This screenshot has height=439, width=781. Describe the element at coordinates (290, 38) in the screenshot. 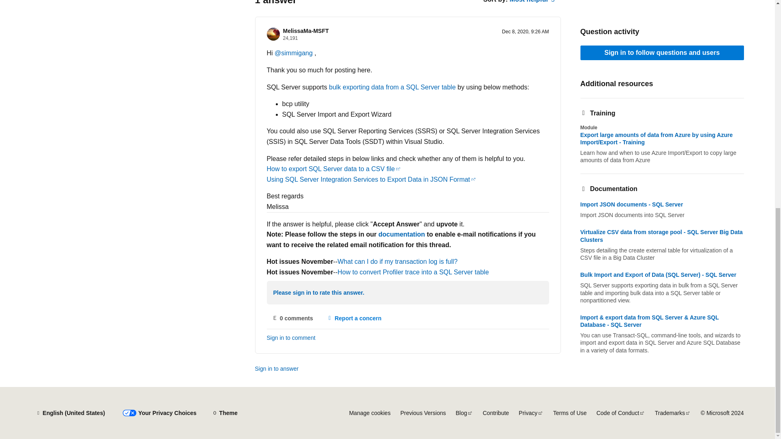

I see `Reputation points` at that location.